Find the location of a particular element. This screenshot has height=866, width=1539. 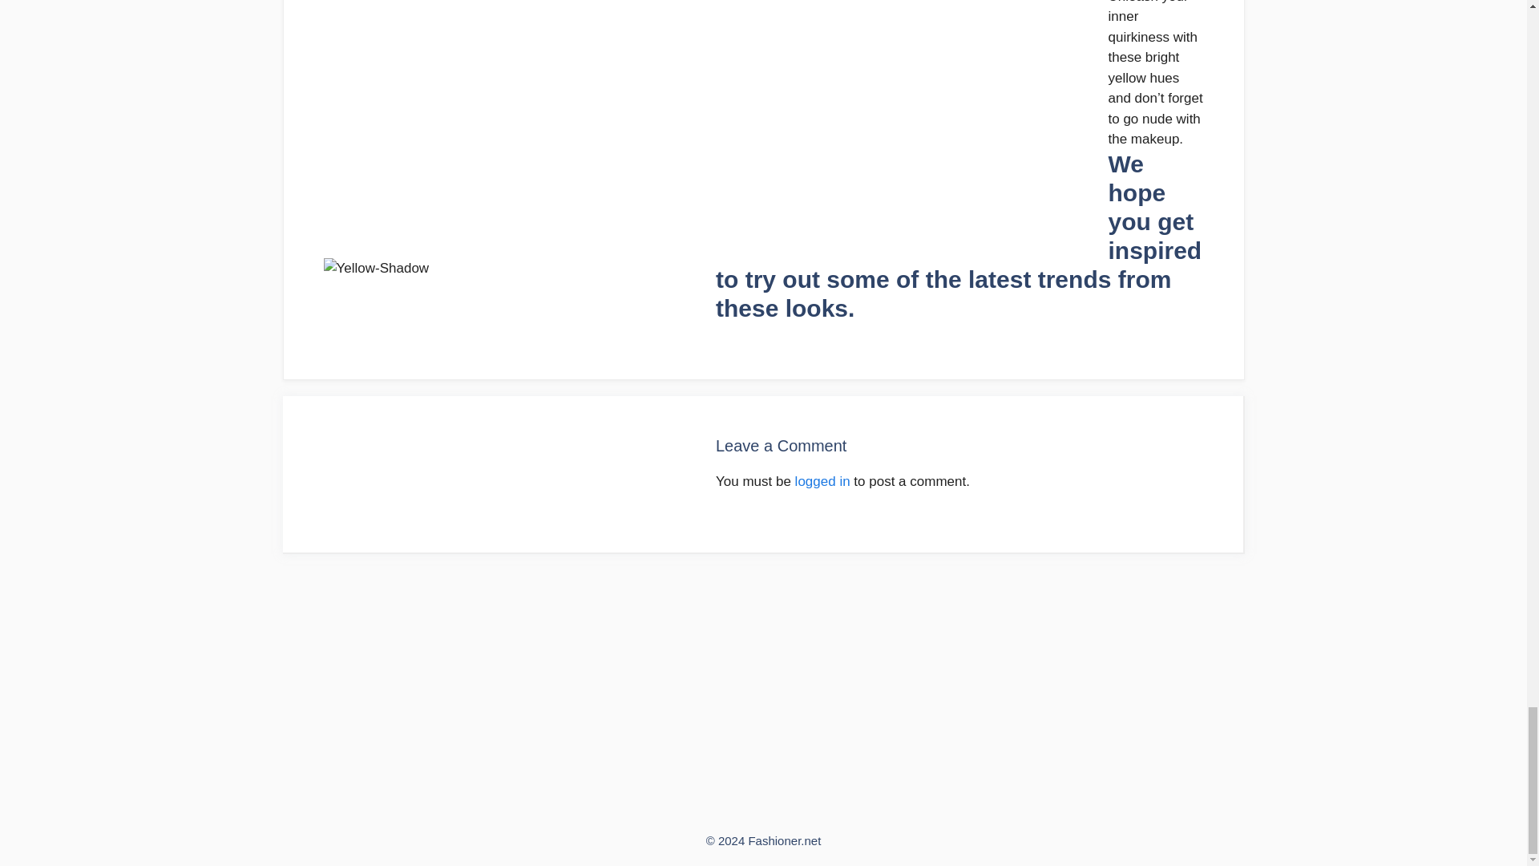

logged in is located at coordinates (822, 481).